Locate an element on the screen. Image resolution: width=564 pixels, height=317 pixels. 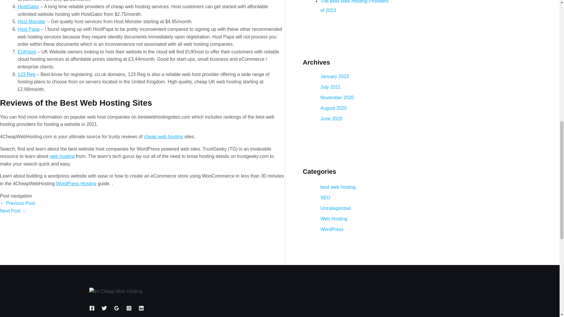
web hosting is located at coordinates (62, 156).